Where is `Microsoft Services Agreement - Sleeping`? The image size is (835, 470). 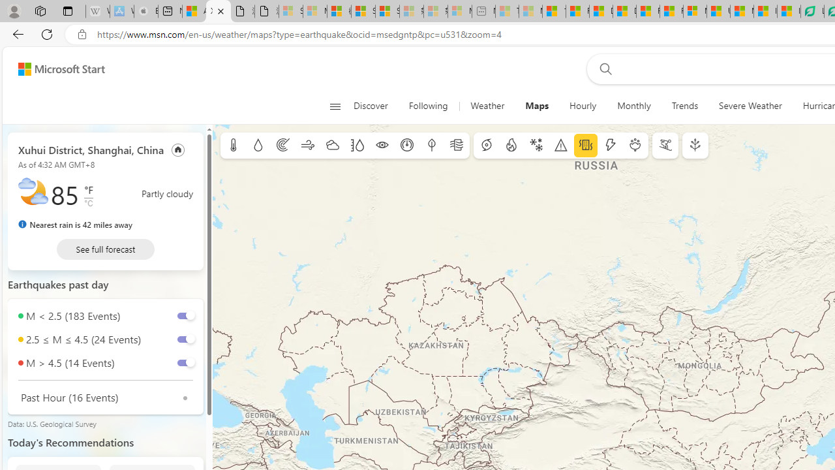 Microsoft Services Agreement - Sleeping is located at coordinates (314, 12).